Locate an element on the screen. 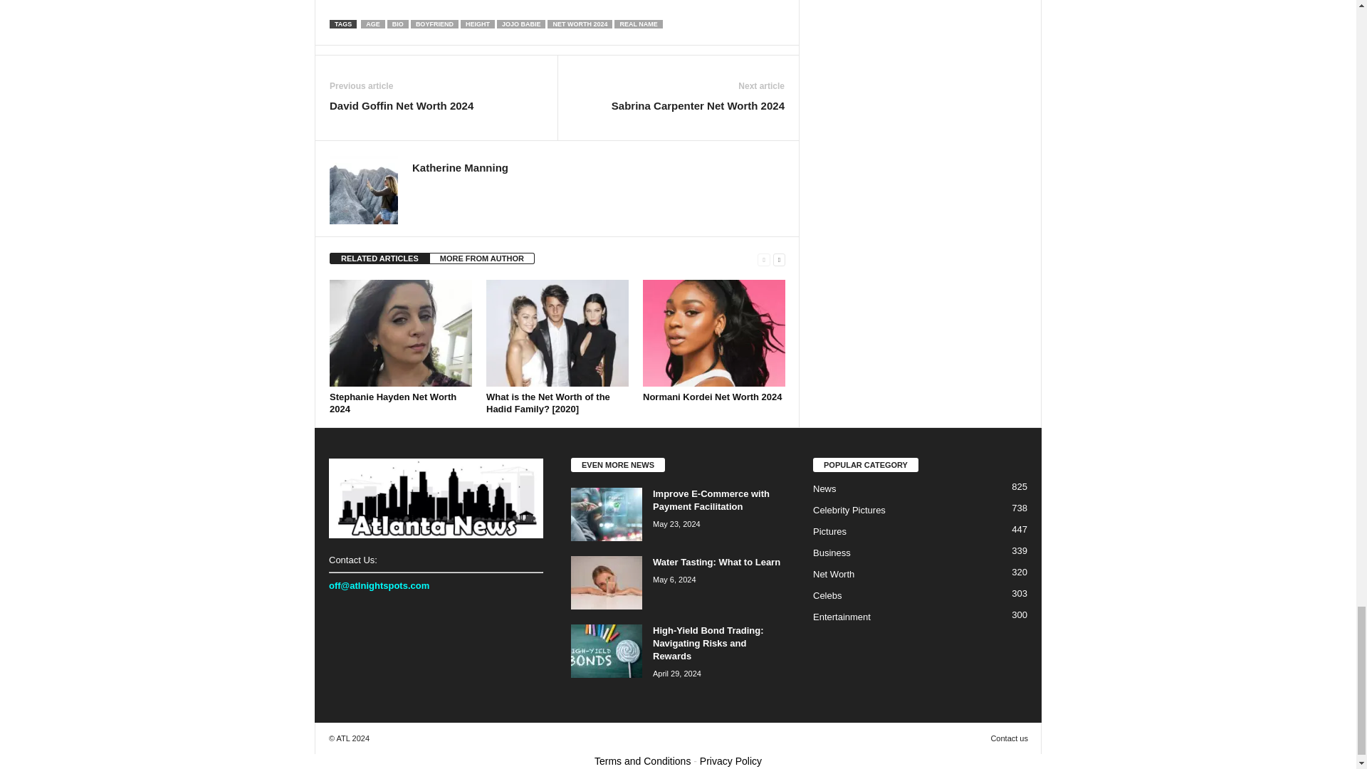 This screenshot has width=1367, height=769. David Goffin Net Worth 2024 is located at coordinates (401, 105).